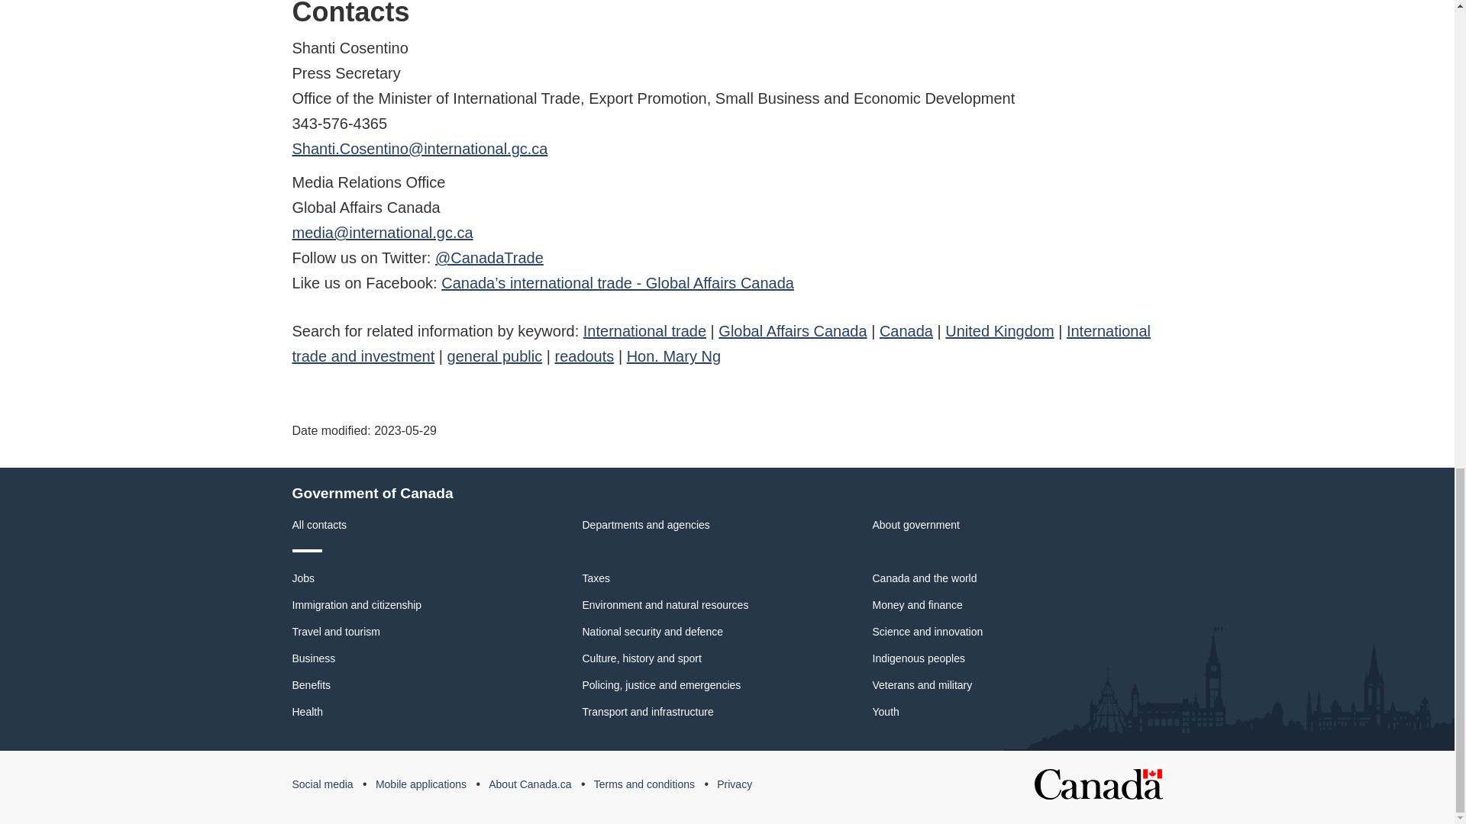  I want to click on readouts, so click(583, 356).